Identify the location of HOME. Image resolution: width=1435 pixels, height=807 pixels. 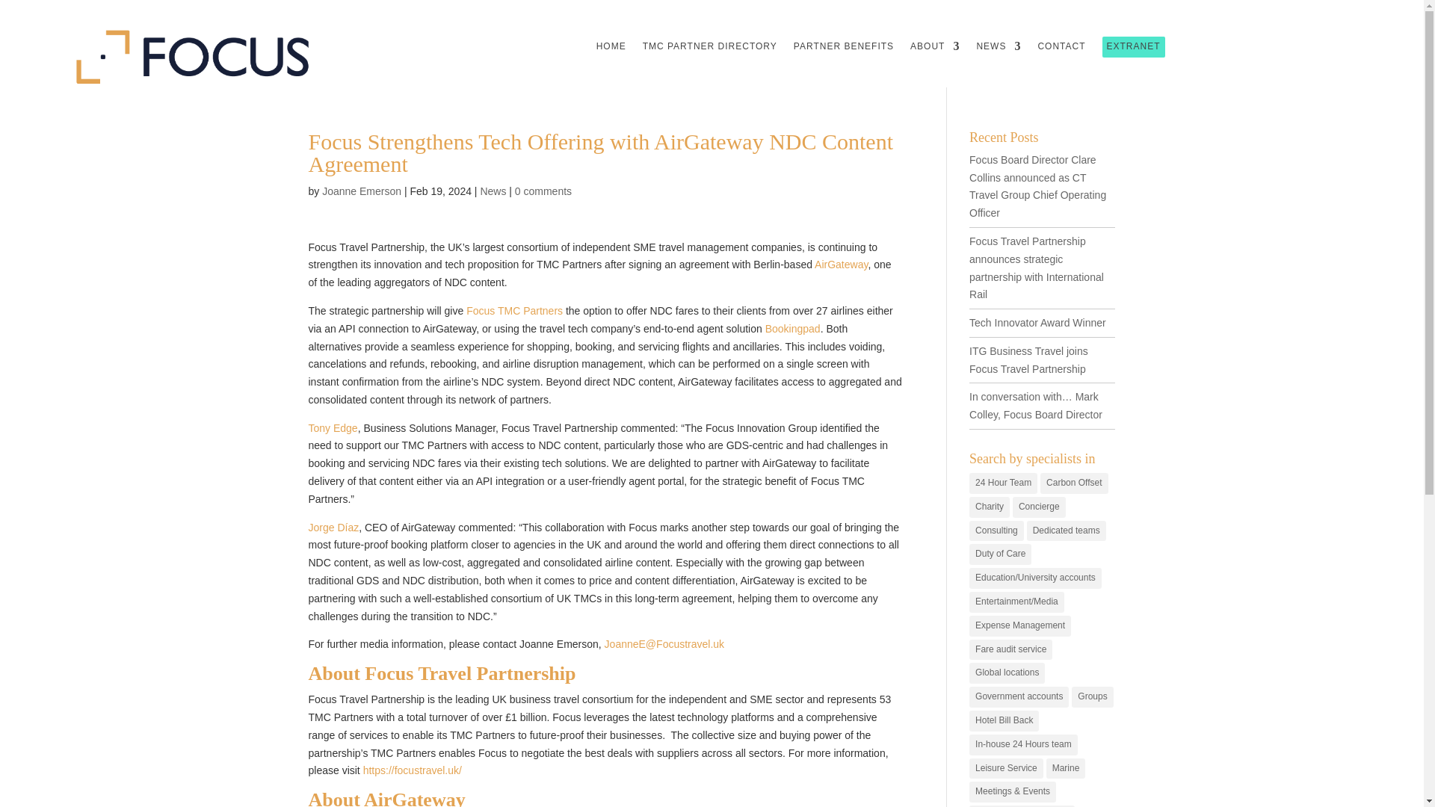
(611, 49).